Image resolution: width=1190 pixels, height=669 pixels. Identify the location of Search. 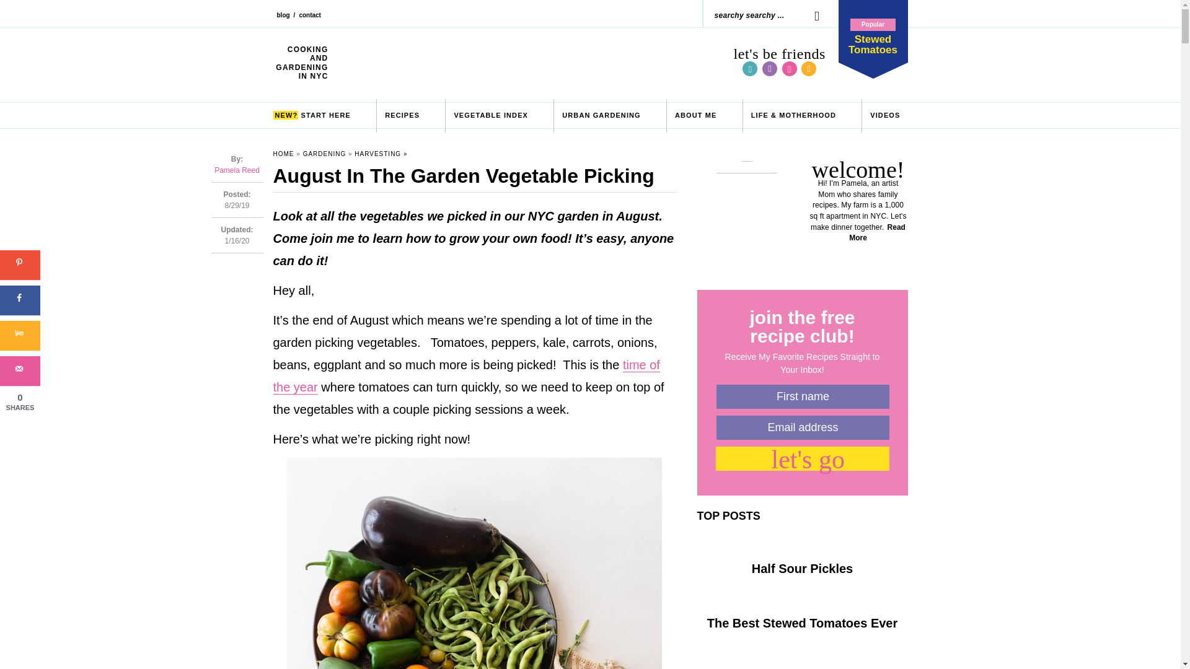
(402, 115).